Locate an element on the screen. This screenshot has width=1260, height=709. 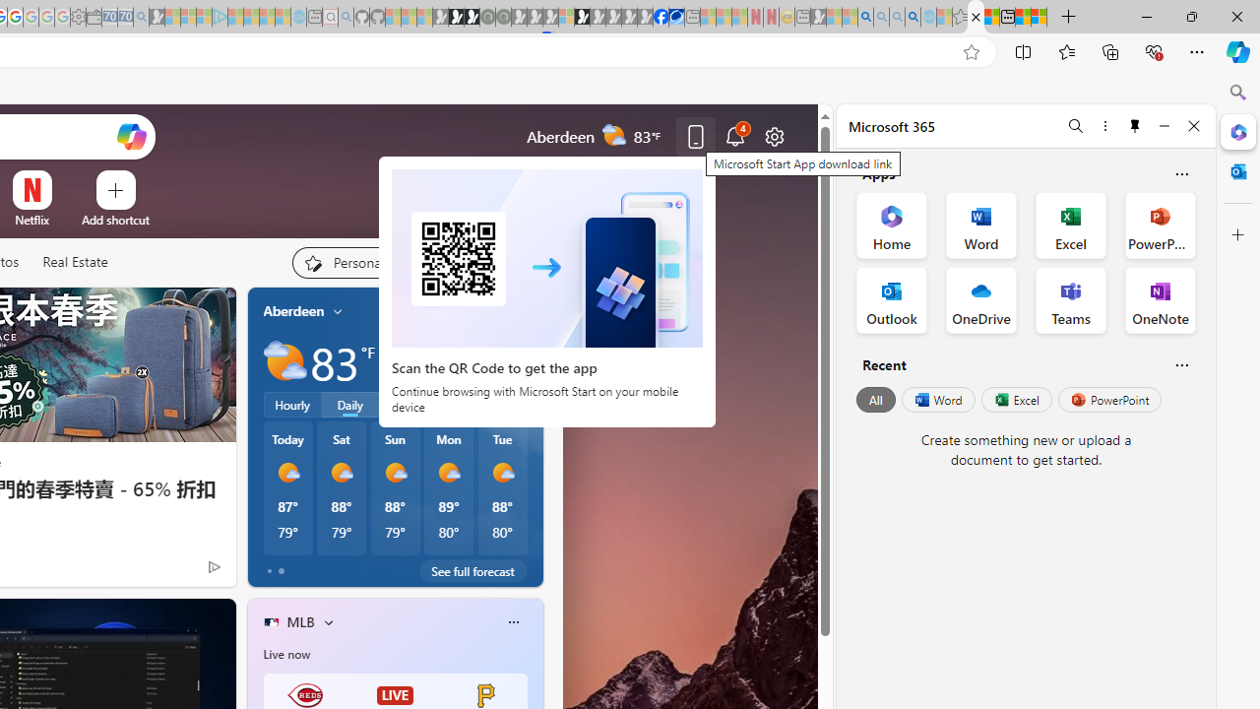
Netflix is located at coordinates (31, 220).